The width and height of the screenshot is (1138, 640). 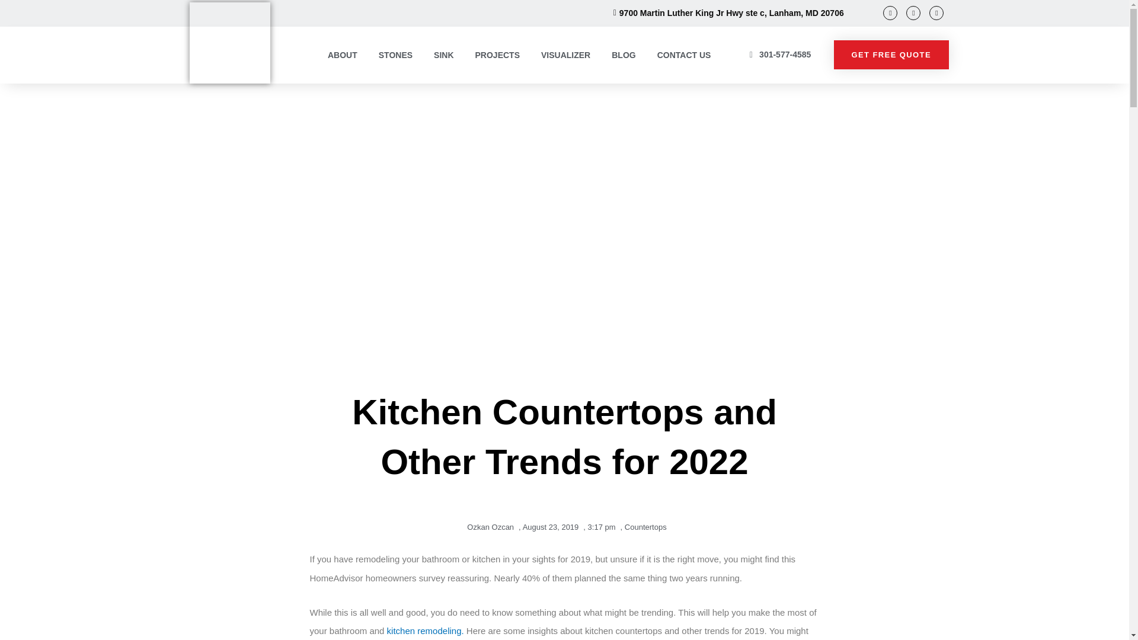 What do you see at coordinates (891, 55) in the screenshot?
I see `GET FREE QUOTE` at bounding box center [891, 55].